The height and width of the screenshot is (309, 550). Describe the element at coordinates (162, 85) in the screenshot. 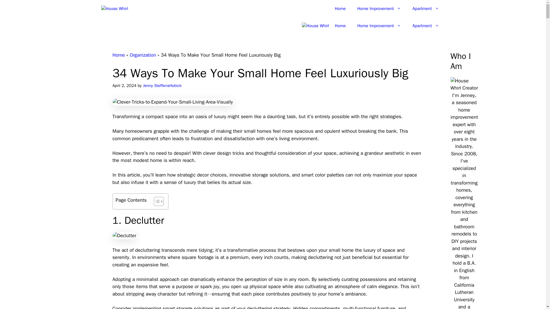

I see `View all posts by Jenny SteffensHobick` at that location.